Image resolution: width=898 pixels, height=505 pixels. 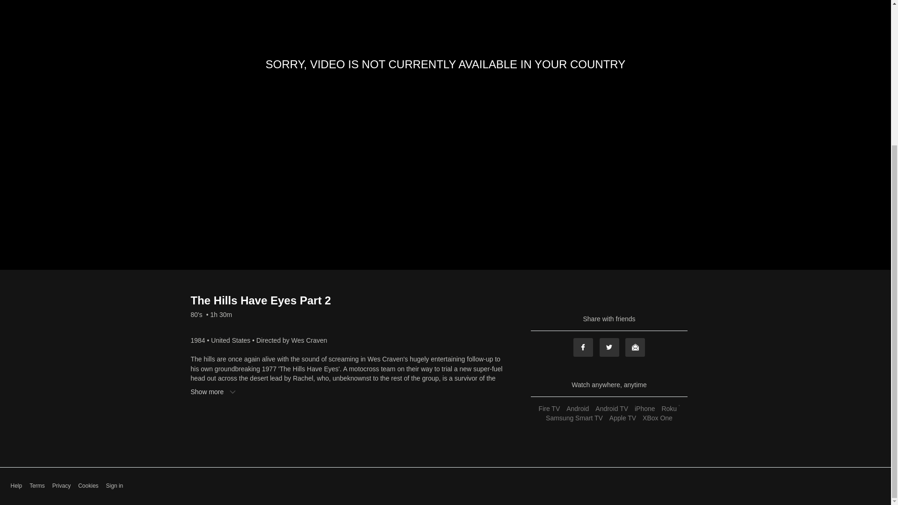 I want to click on Android, so click(x=577, y=409).